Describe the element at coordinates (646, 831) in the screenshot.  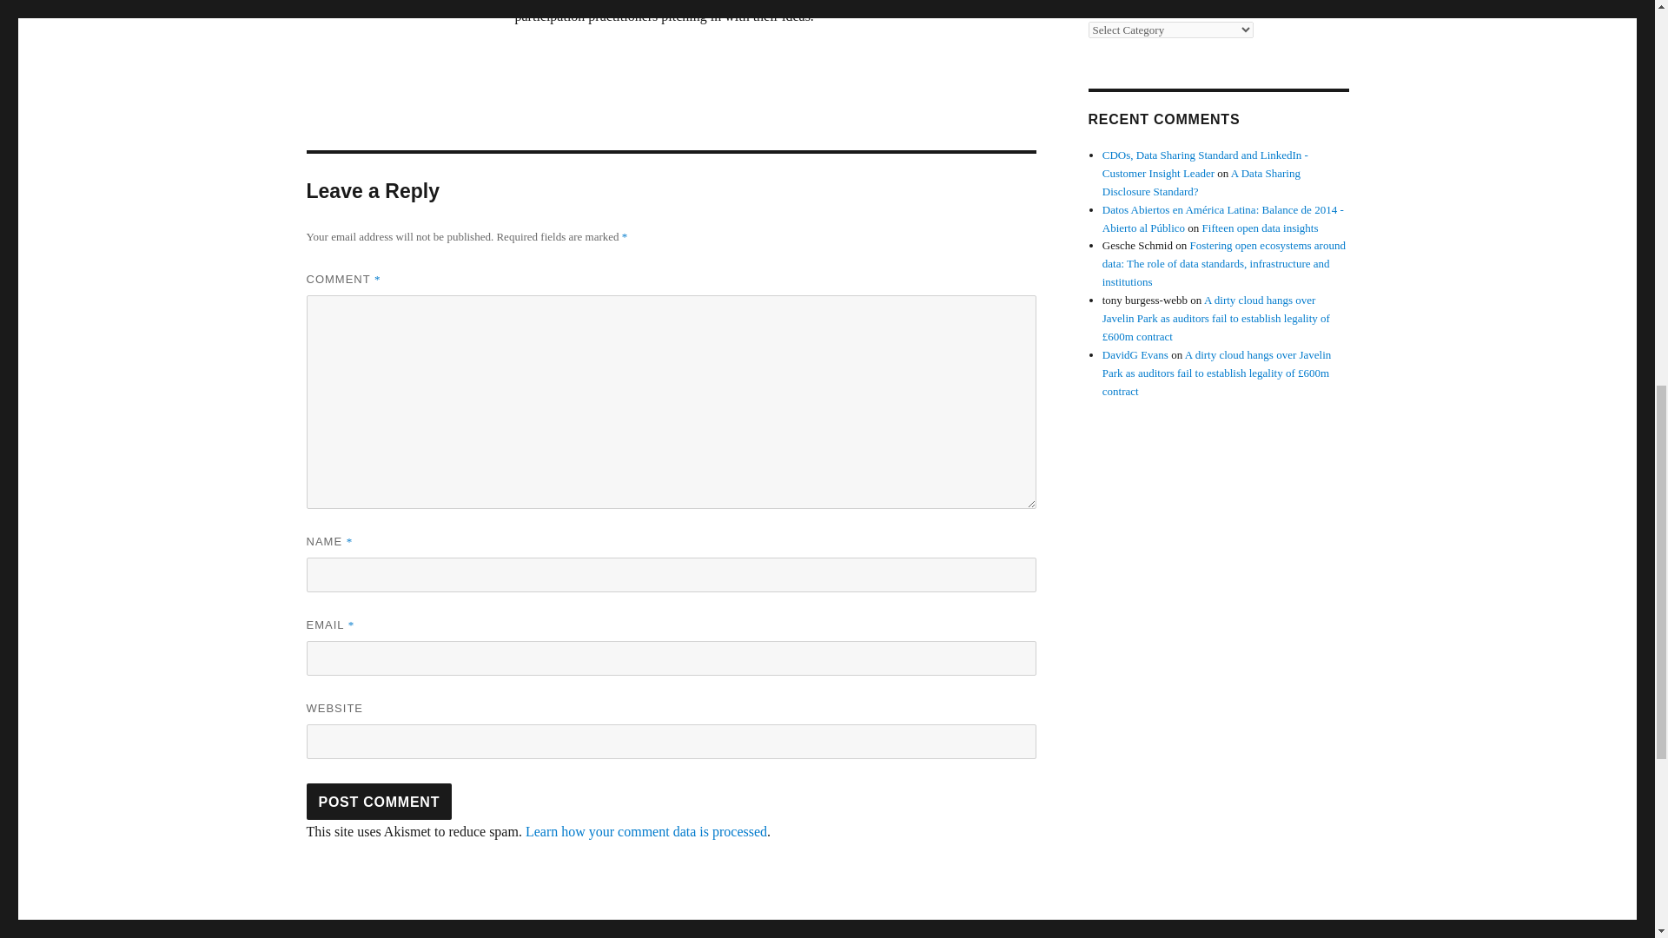
I see `Learn how your comment data is processed` at that location.